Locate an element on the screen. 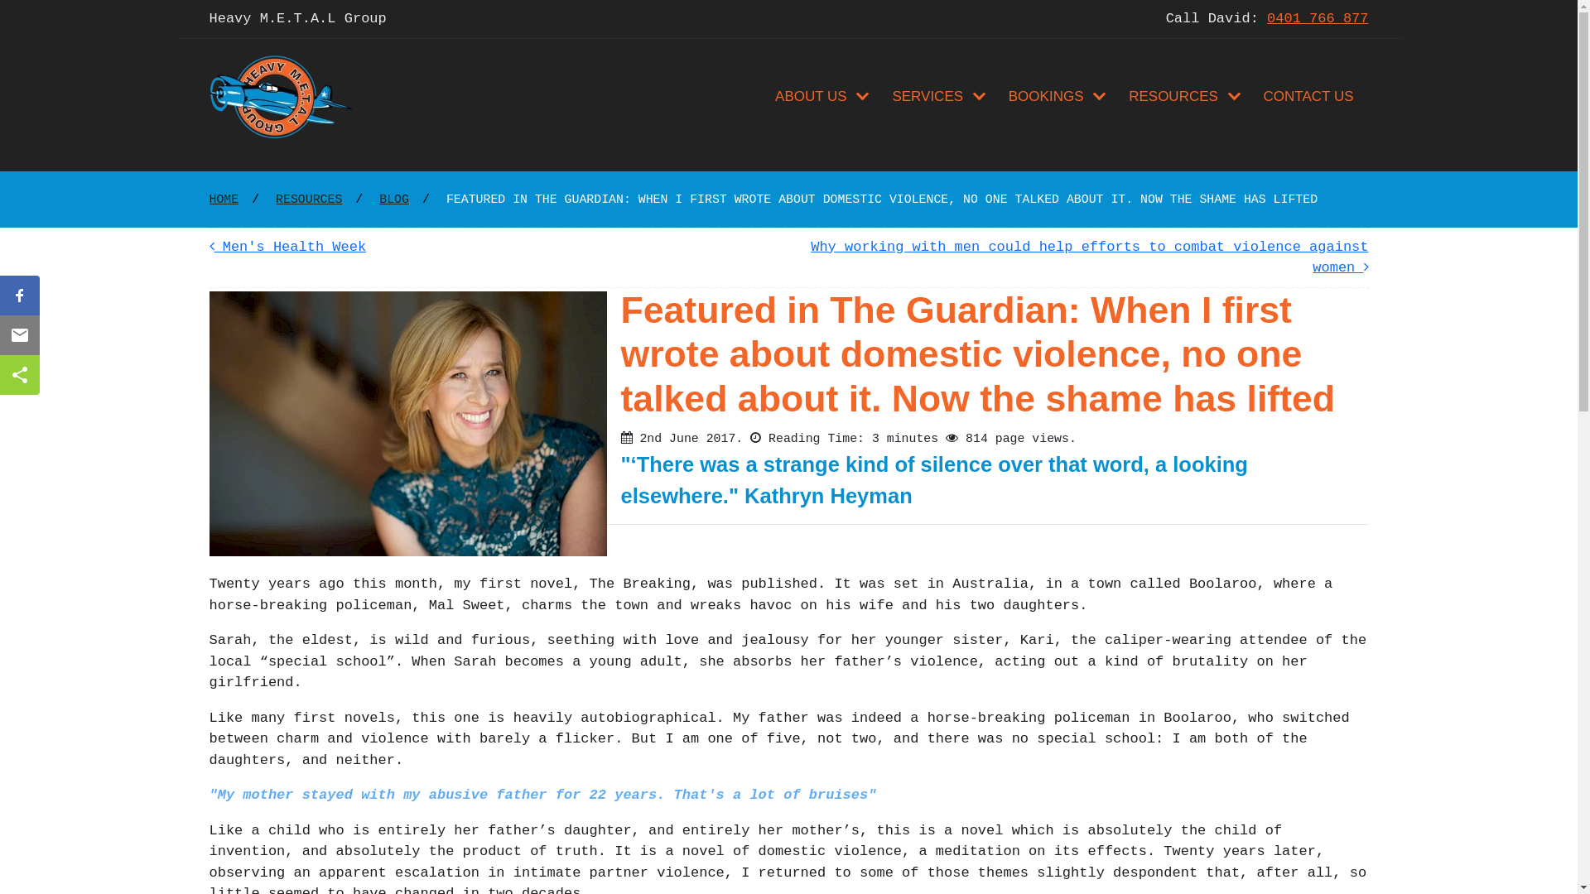  HOME is located at coordinates (224, 199).